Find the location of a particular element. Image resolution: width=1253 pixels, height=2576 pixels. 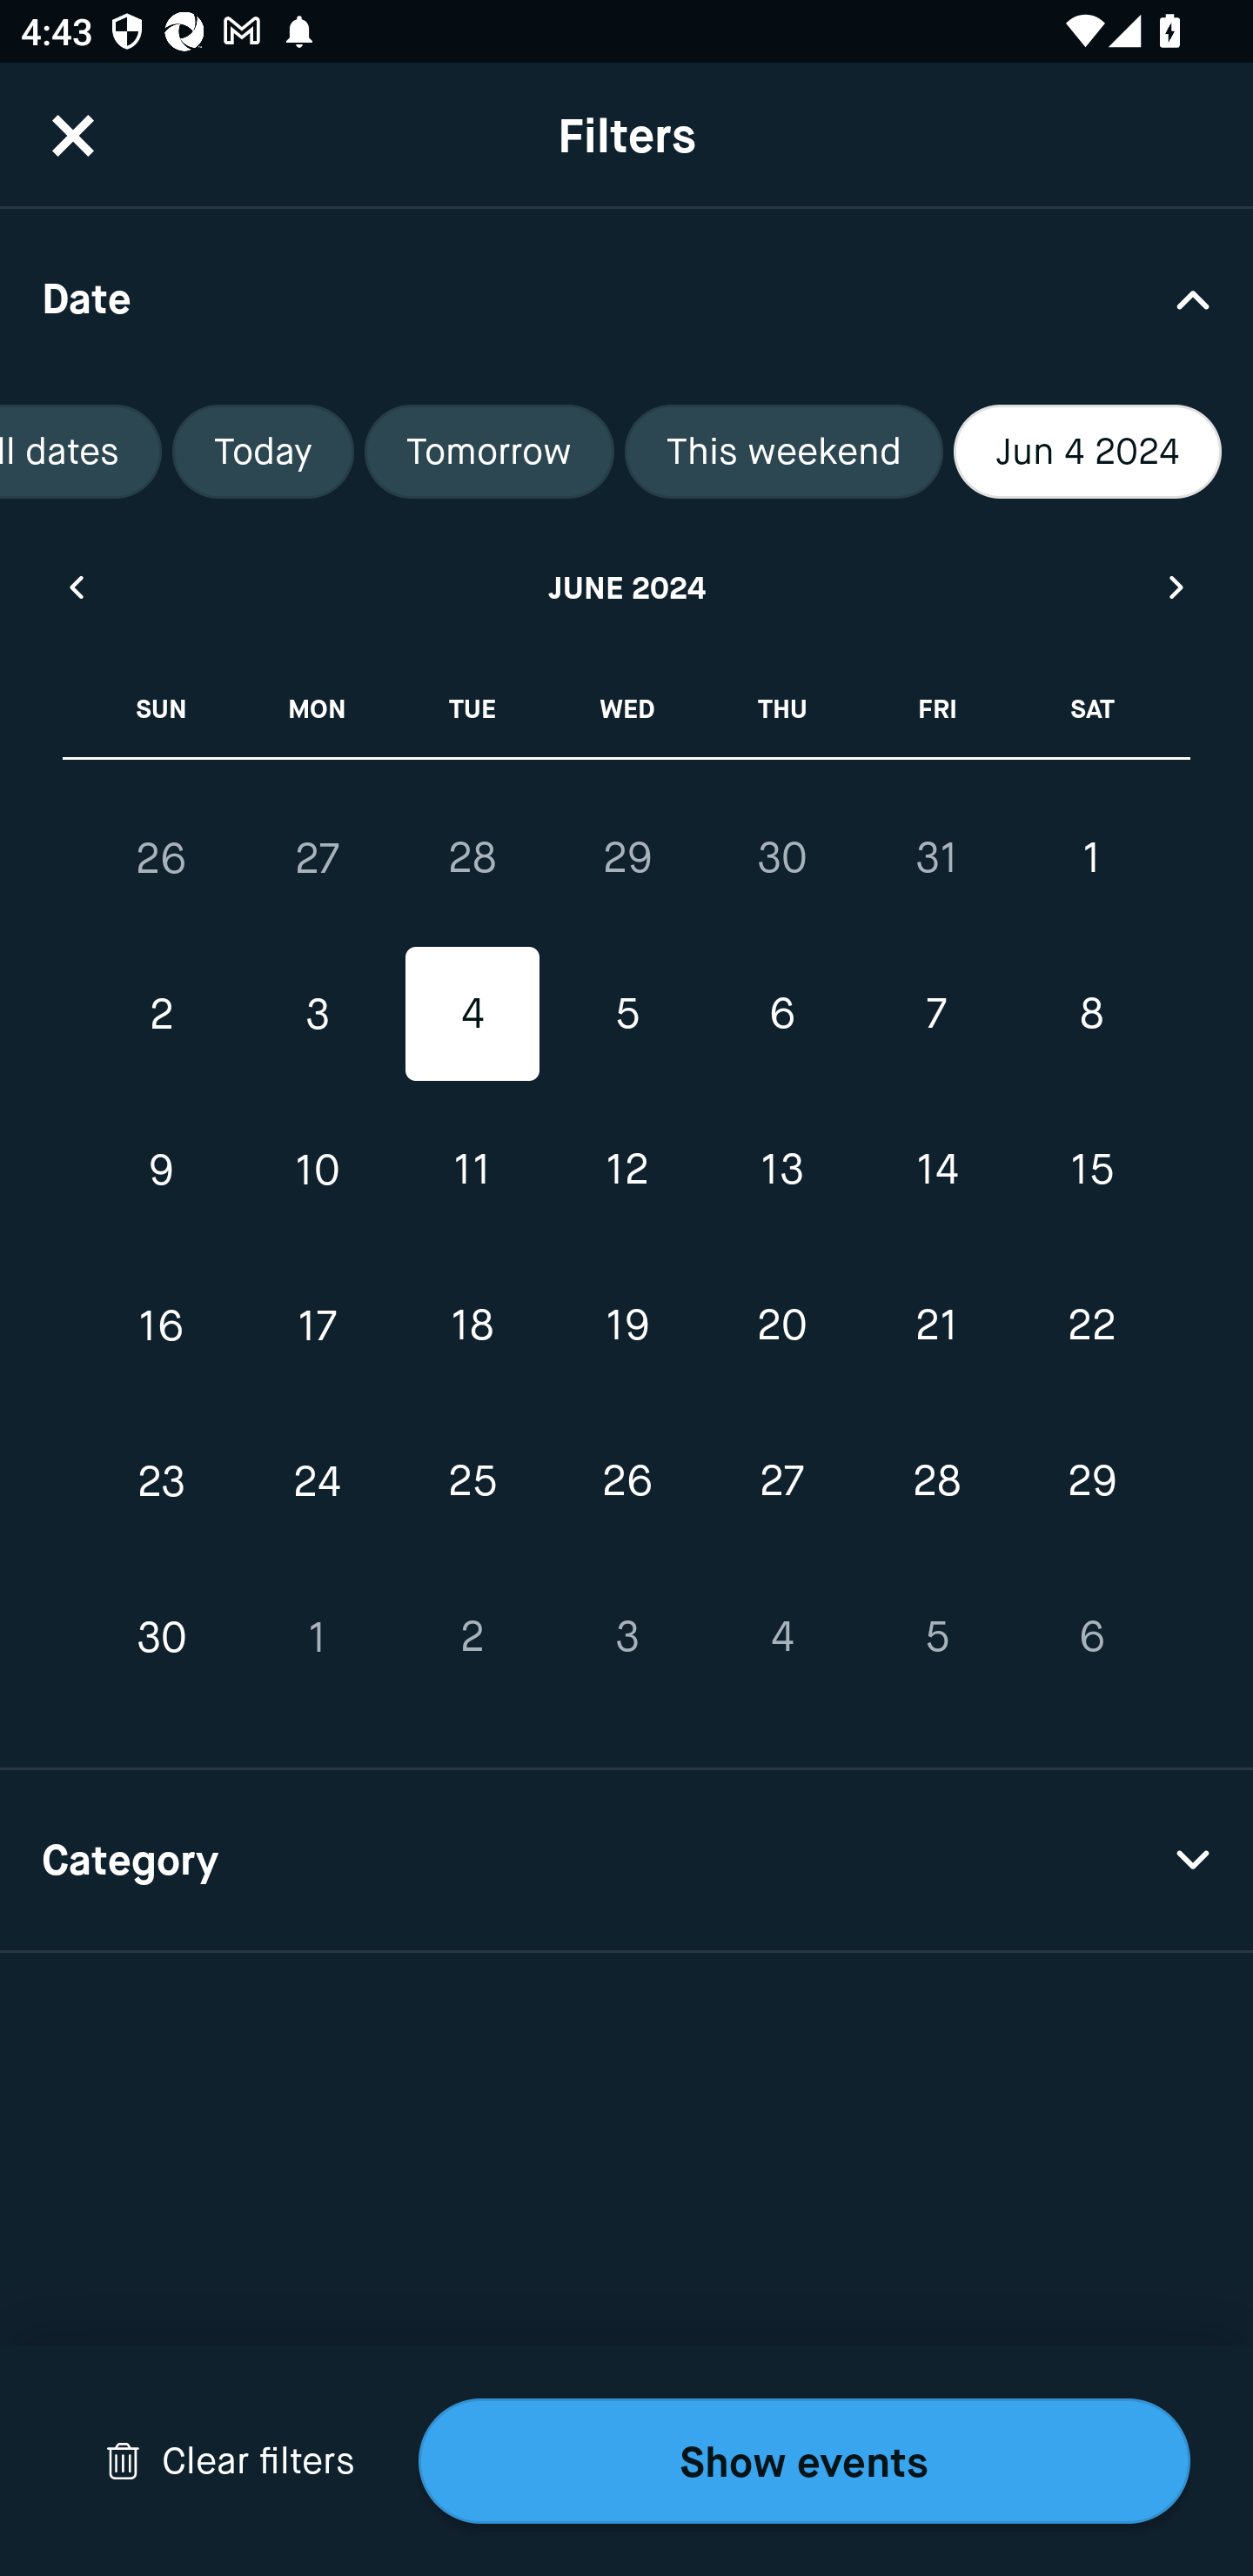

22 is located at coordinates (1091, 1325).